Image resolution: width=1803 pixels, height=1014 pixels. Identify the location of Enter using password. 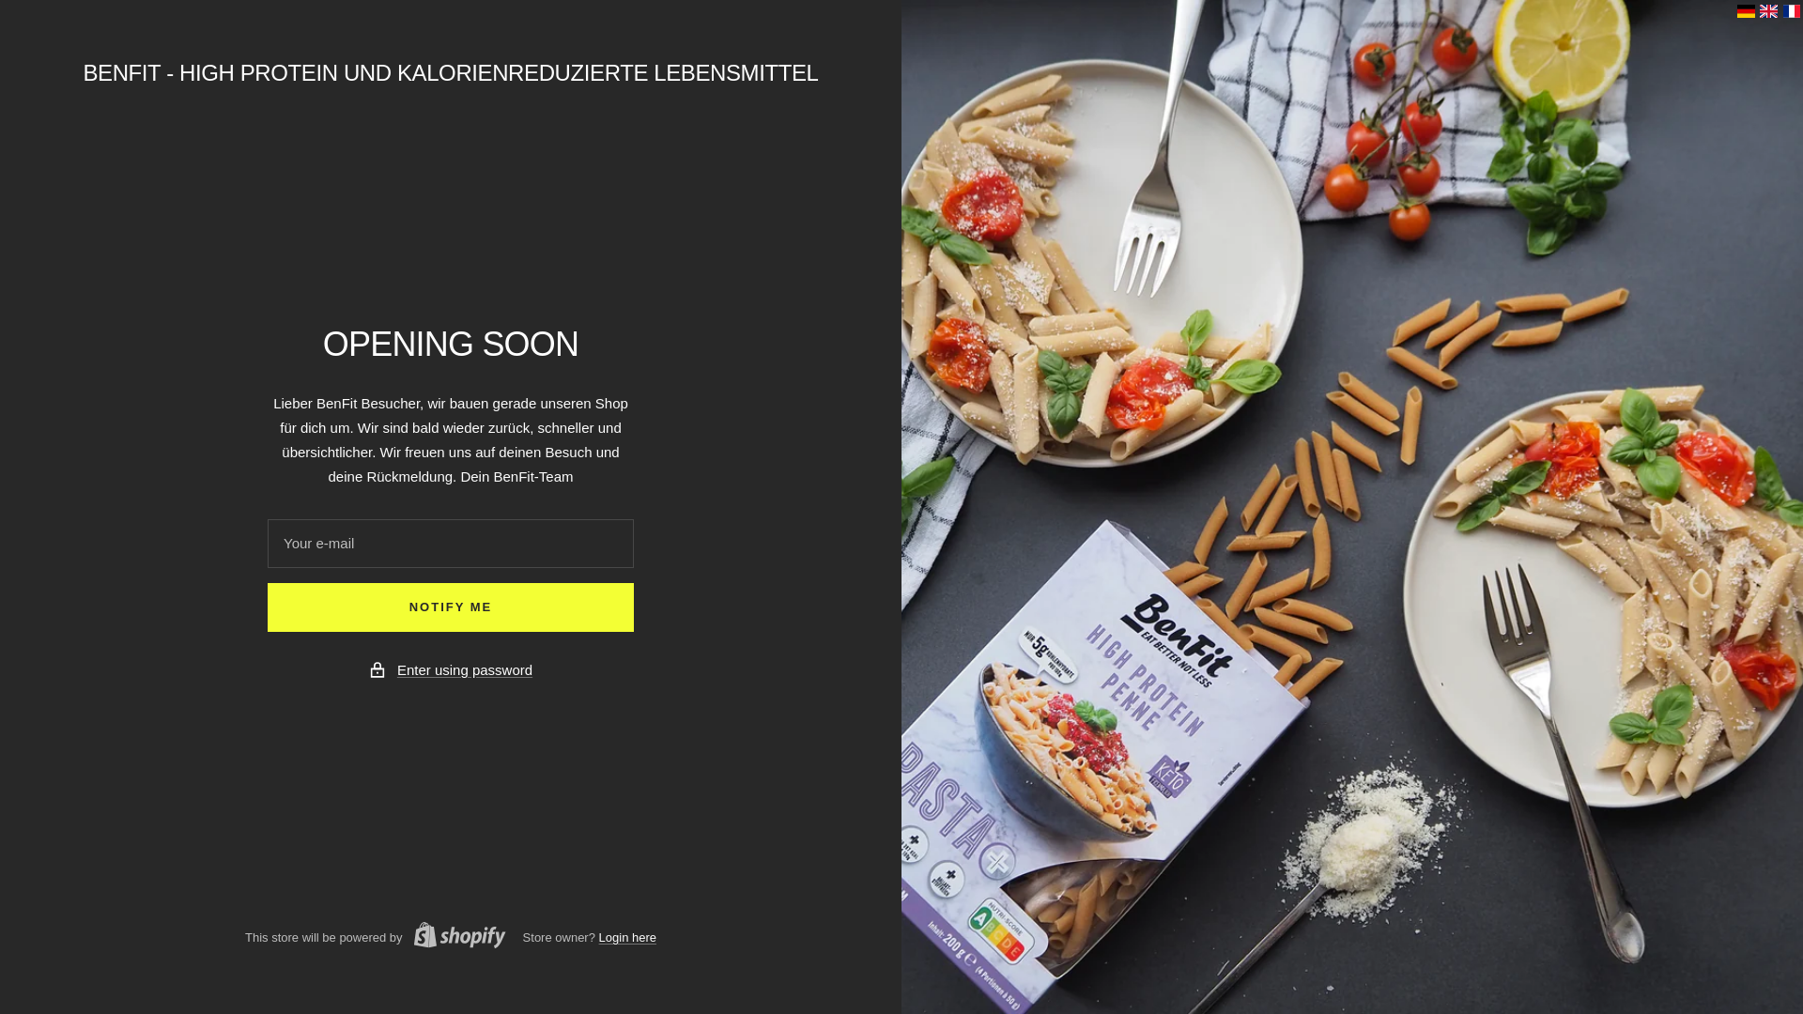
(464, 669).